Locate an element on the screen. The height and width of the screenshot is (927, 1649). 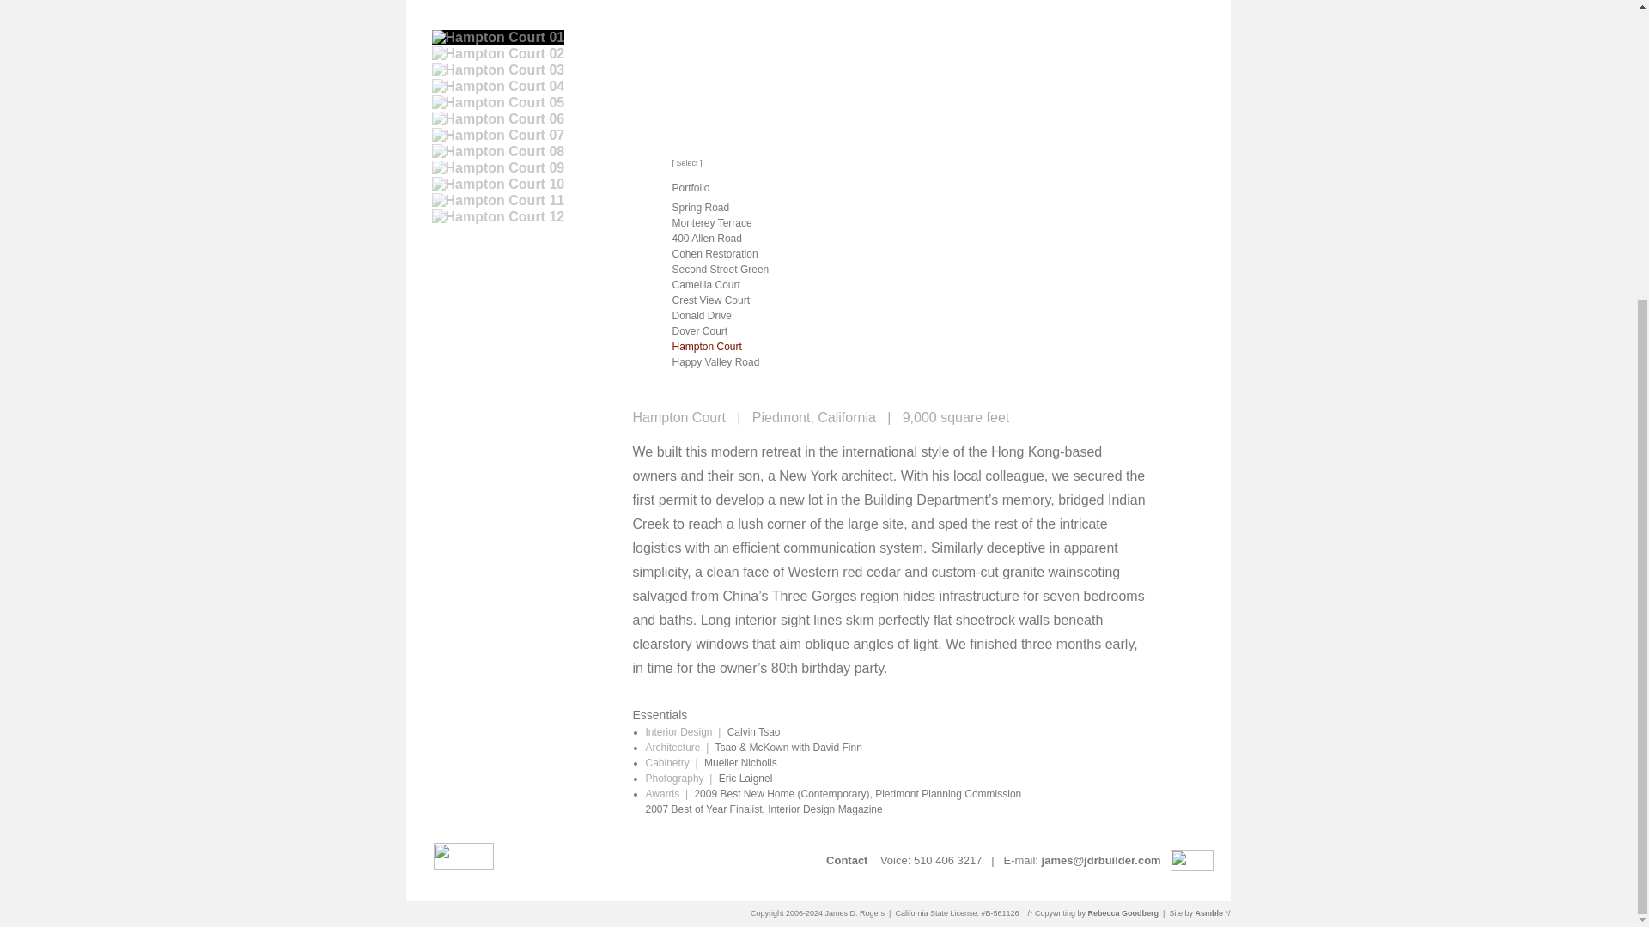
Monterey Terrace is located at coordinates (711, 222).